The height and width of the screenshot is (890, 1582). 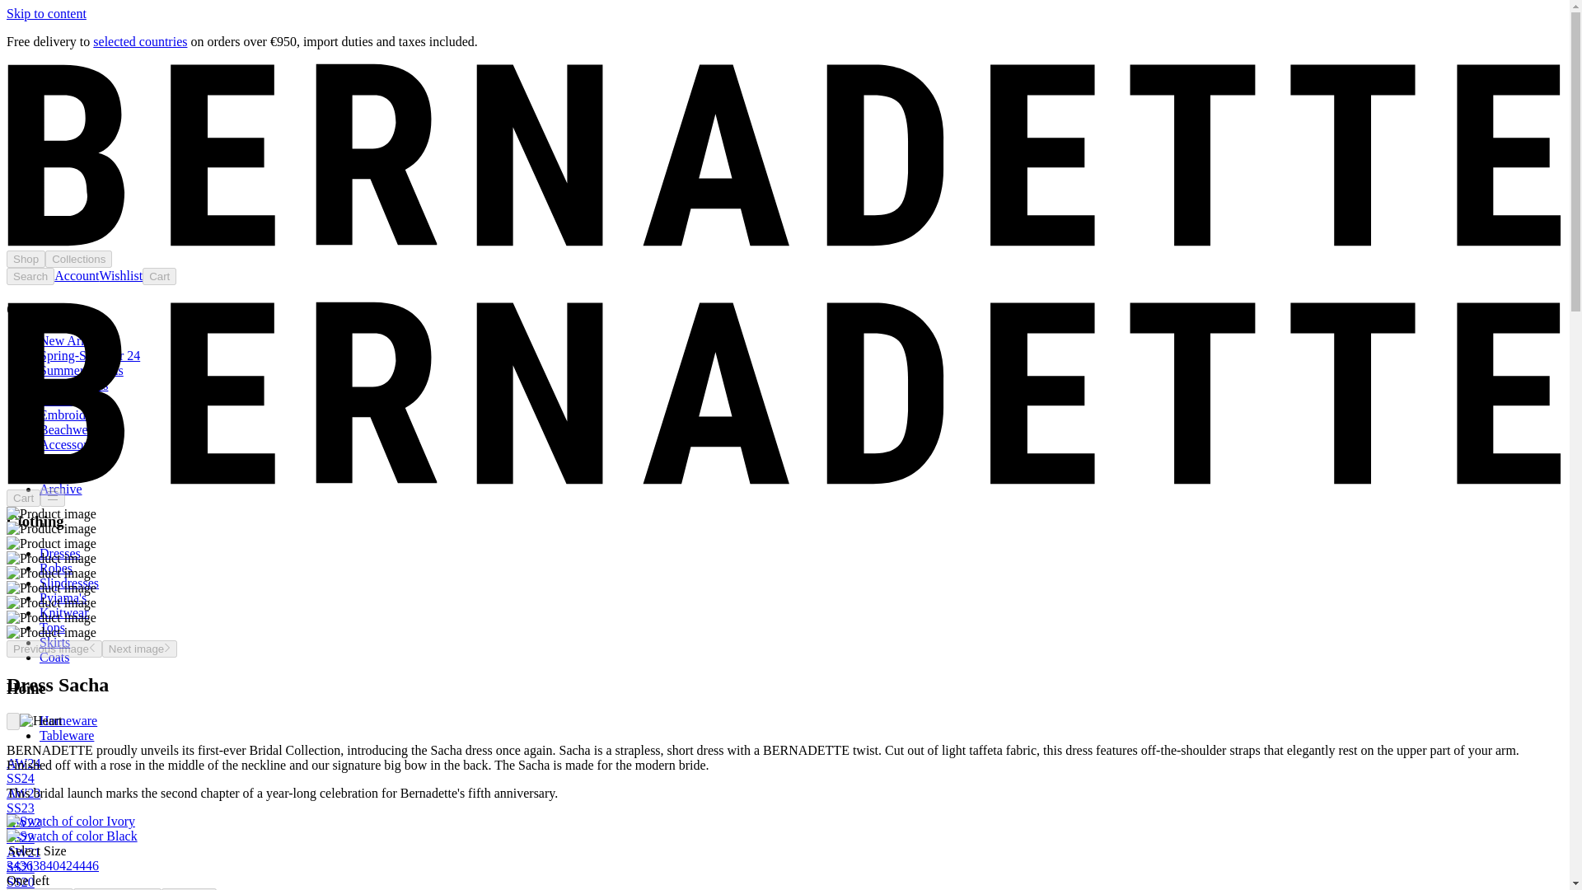 What do you see at coordinates (26, 259) in the screenshot?
I see `Shop` at bounding box center [26, 259].